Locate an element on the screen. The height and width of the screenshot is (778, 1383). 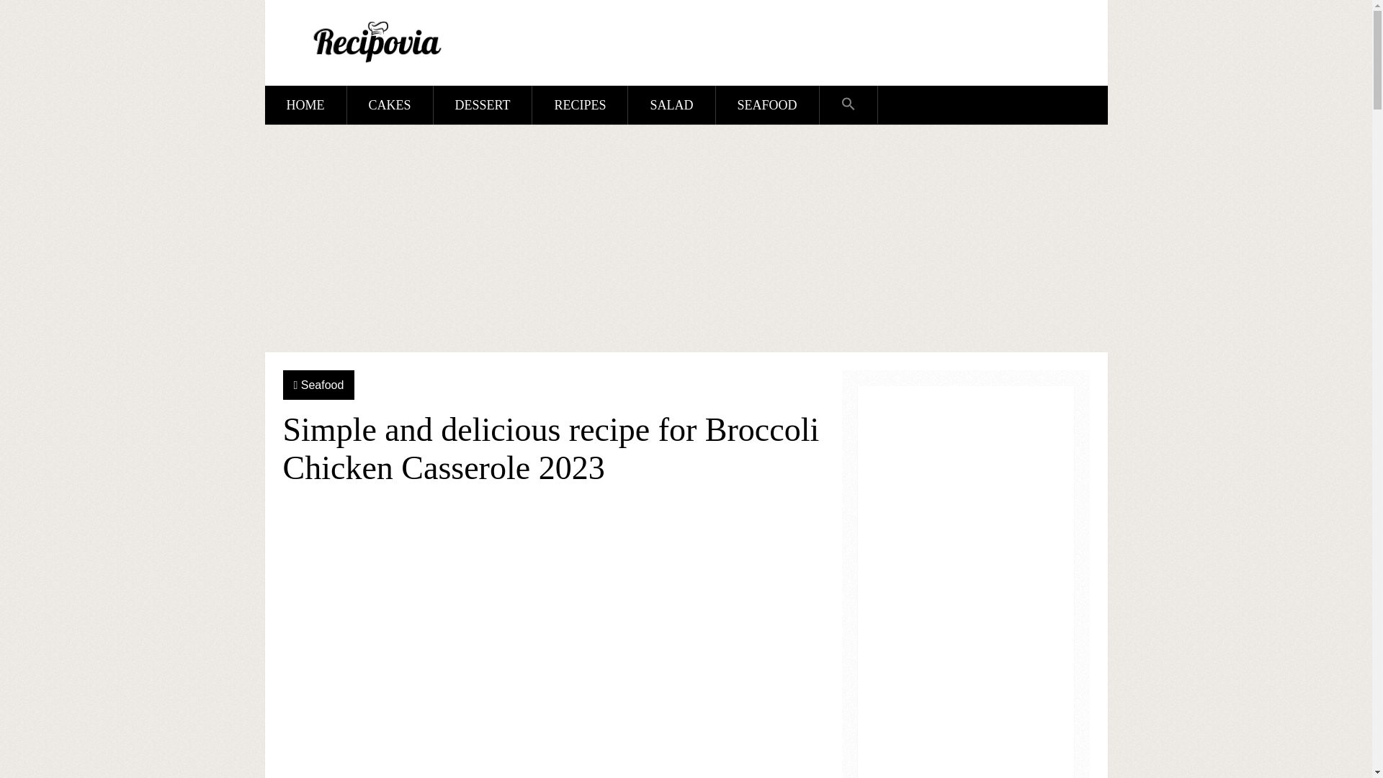
SALAD is located at coordinates (671, 104).